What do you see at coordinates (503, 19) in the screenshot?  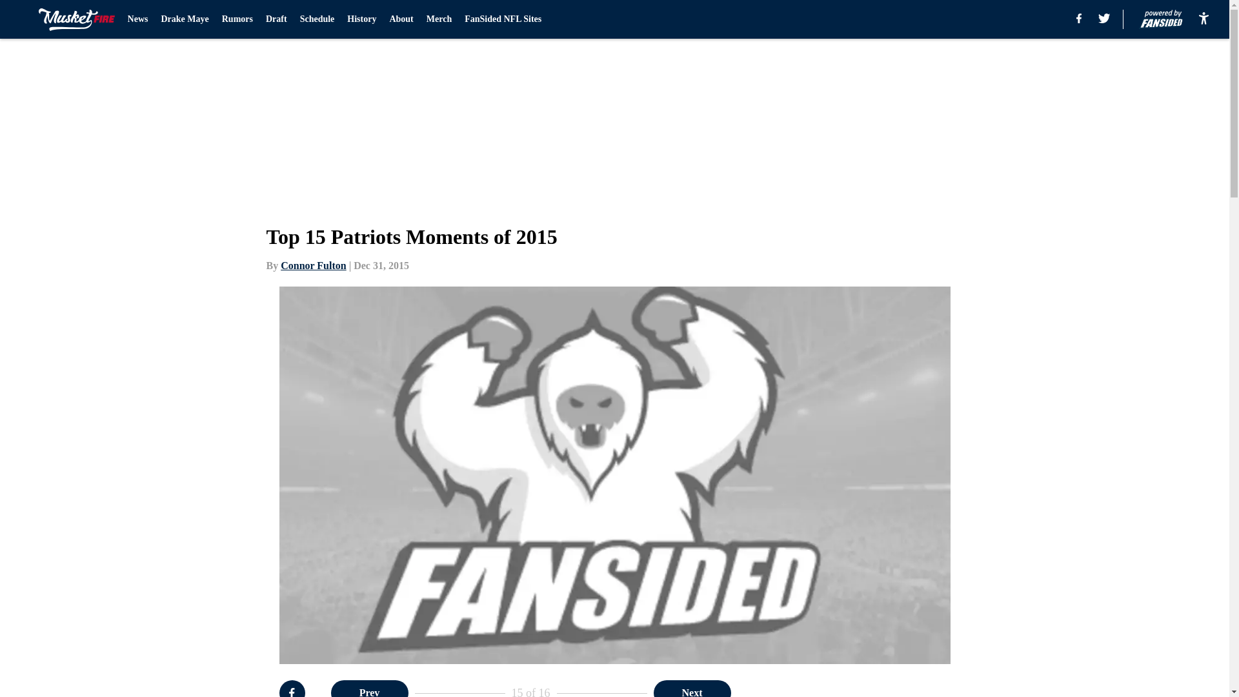 I see `FanSided NFL Sites` at bounding box center [503, 19].